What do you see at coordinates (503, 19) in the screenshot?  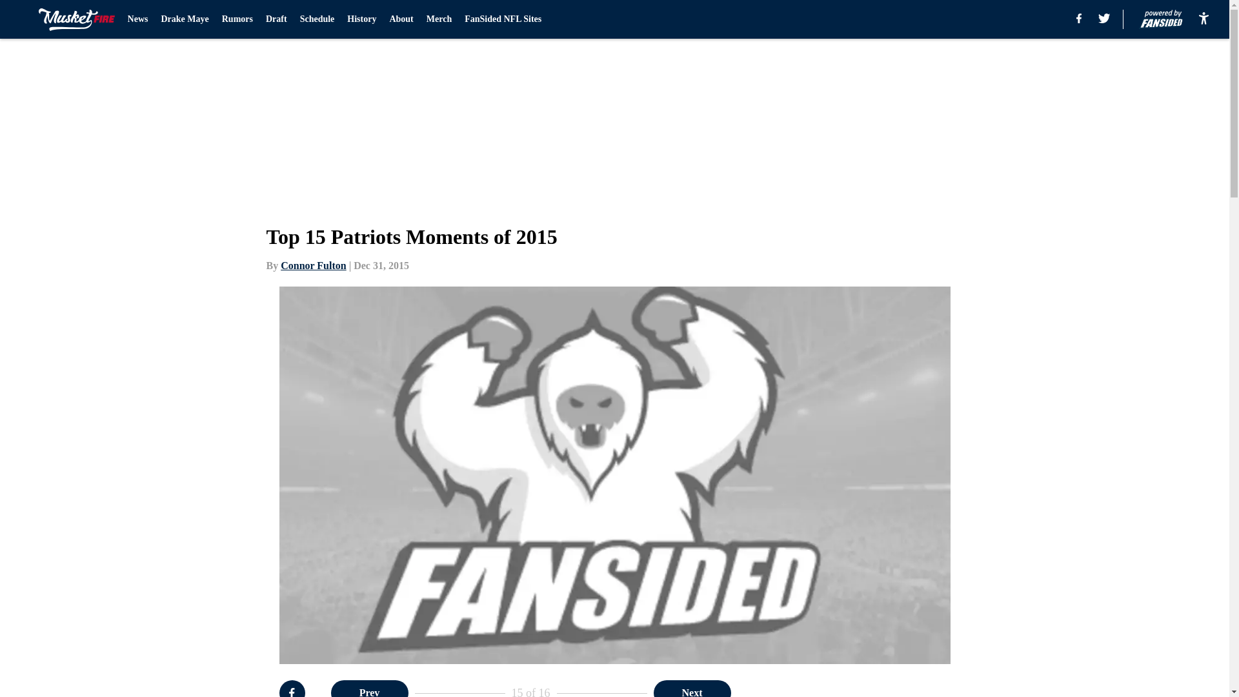 I see `FanSided NFL Sites` at bounding box center [503, 19].